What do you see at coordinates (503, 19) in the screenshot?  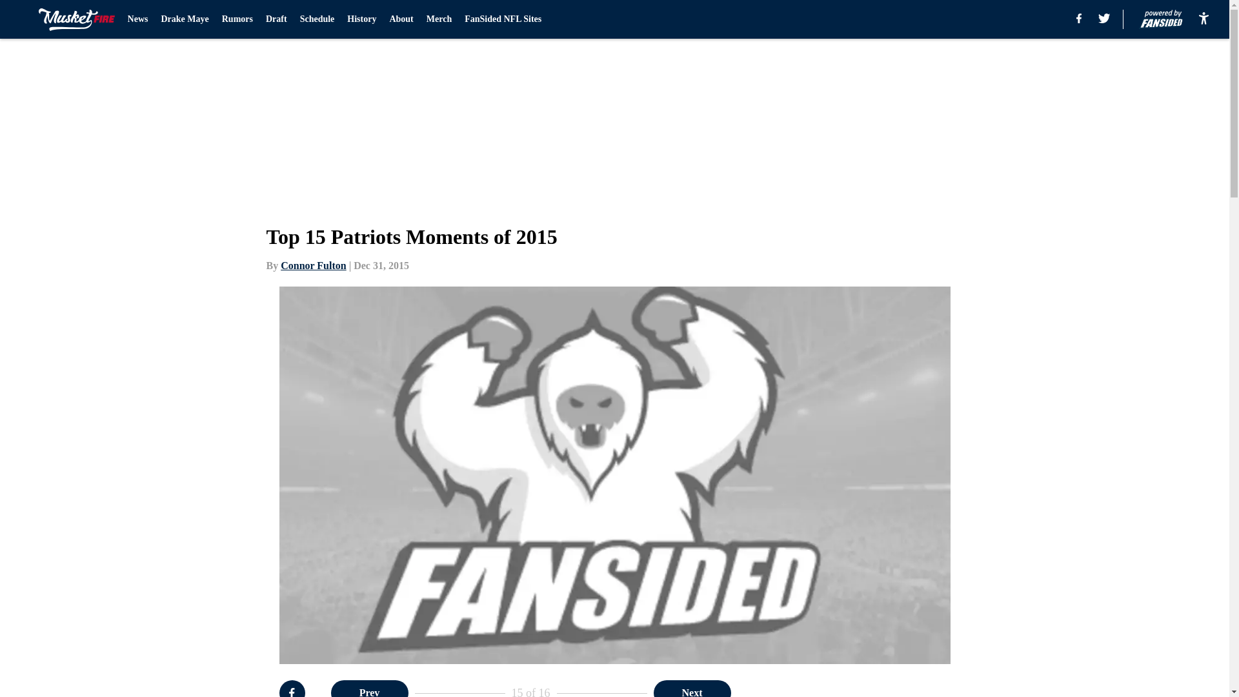 I see `FanSided NFL Sites` at bounding box center [503, 19].